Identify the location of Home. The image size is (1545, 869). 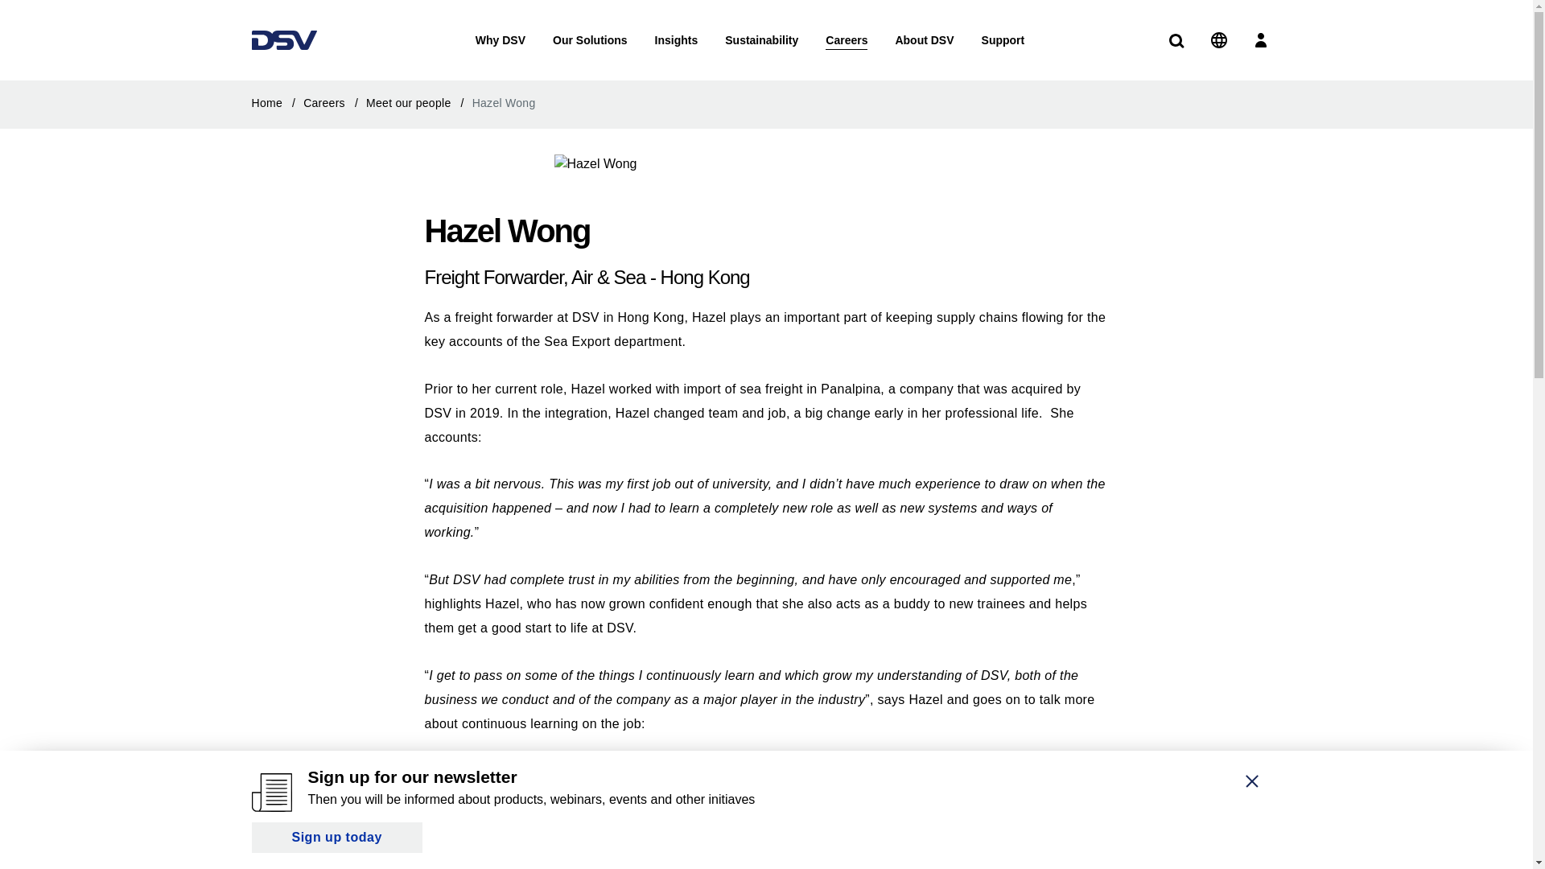
(275, 103).